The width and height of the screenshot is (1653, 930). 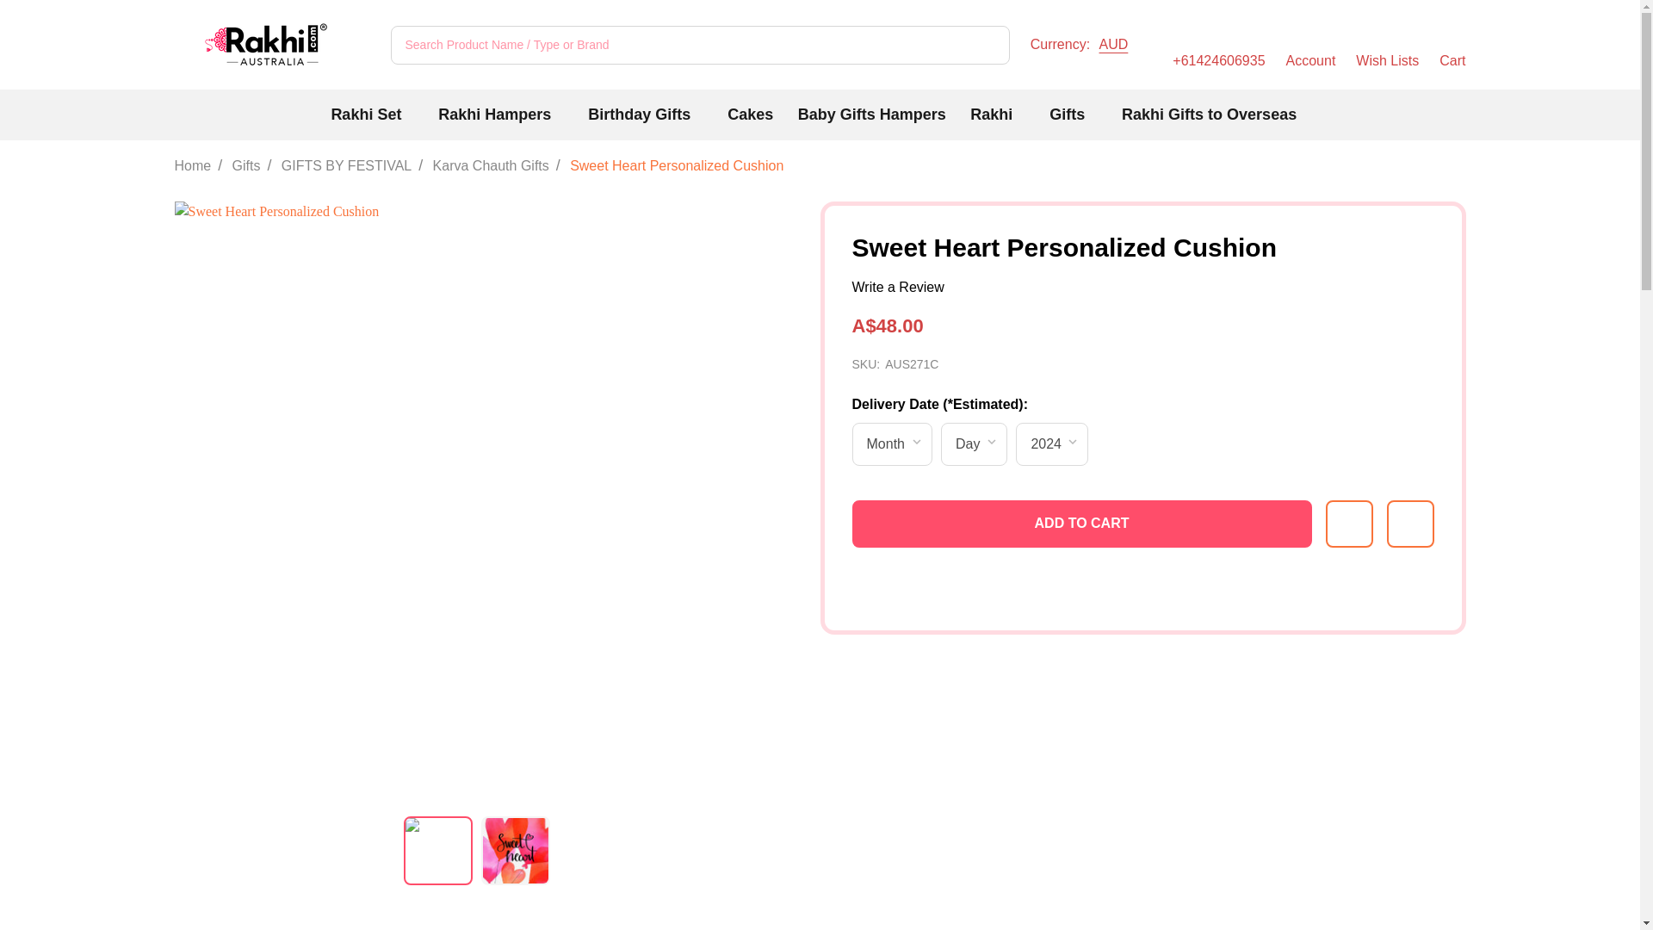 What do you see at coordinates (701, 115) in the screenshot?
I see `More` at bounding box center [701, 115].